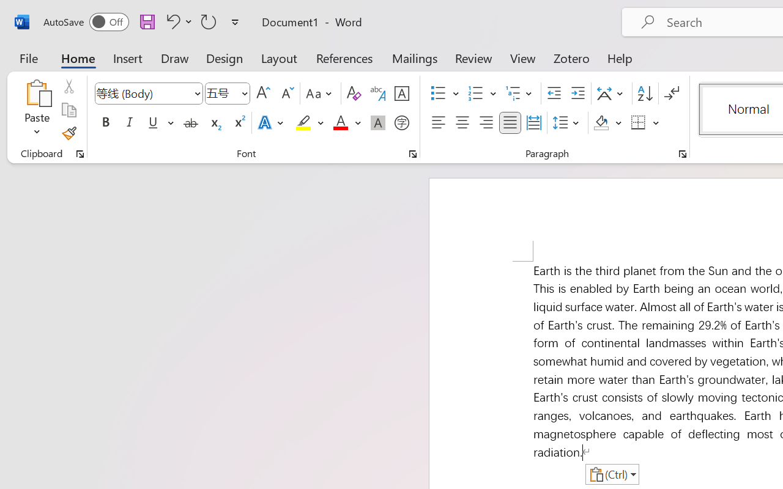 This screenshot has width=783, height=489. Describe the element at coordinates (340, 123) in the screenshot. I see `Font Color Red` at that location.